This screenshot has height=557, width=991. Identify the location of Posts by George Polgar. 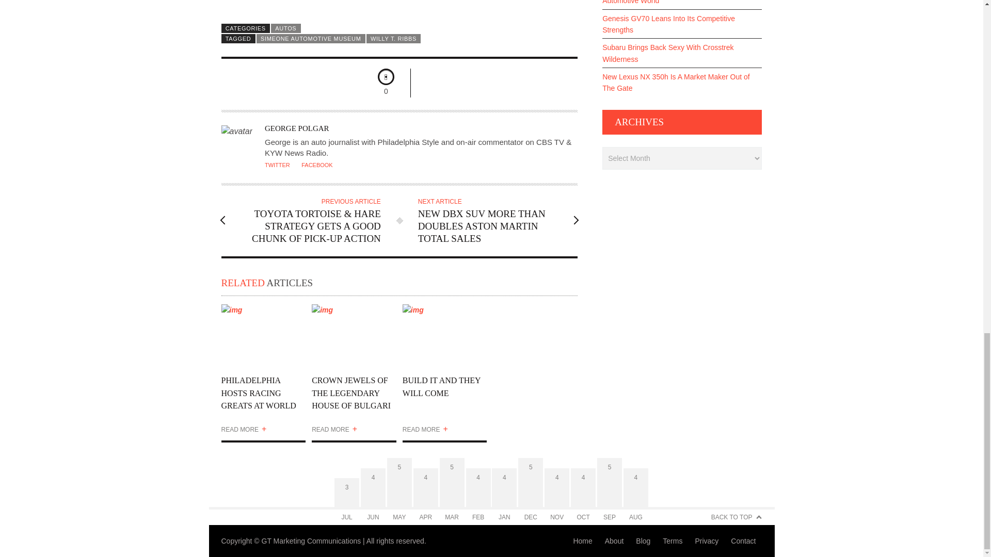
(296, 128).